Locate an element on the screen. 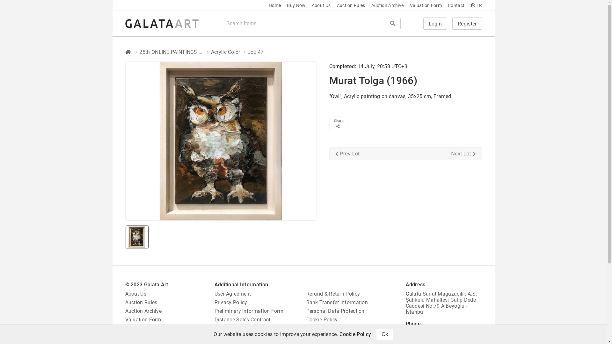 Image resolution: width=612 pixels, height=344 pixels. 25th ONLINE PAINTINGS AUCTION is located at coordinates (180, 52).